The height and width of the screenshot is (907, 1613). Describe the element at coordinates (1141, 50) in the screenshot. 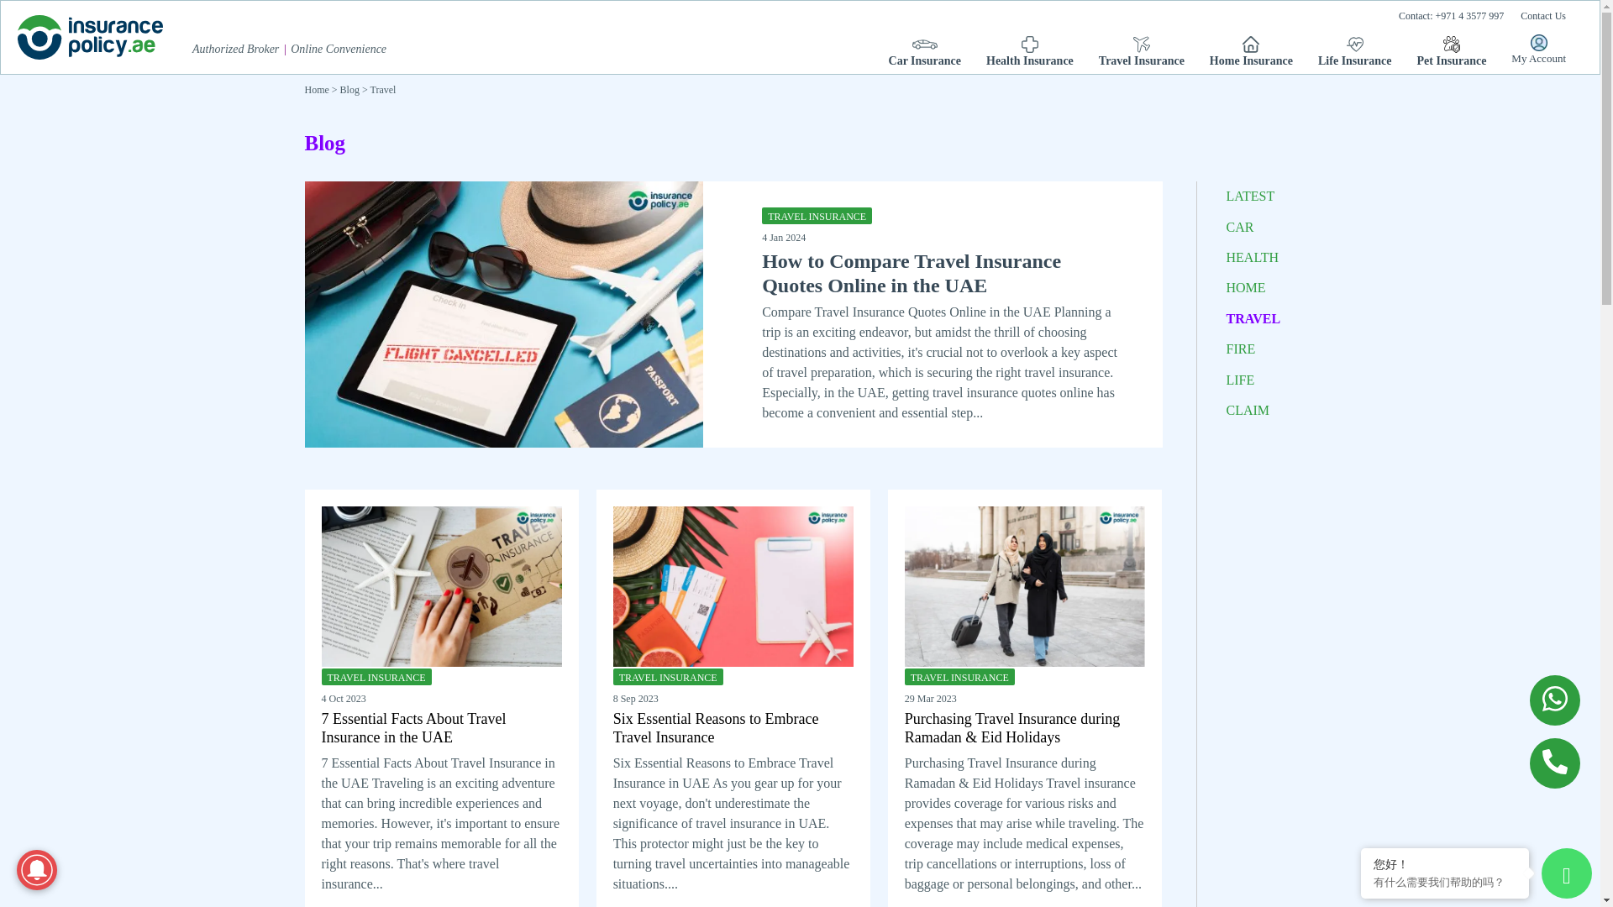

I see `Travel Insurance` at that location.